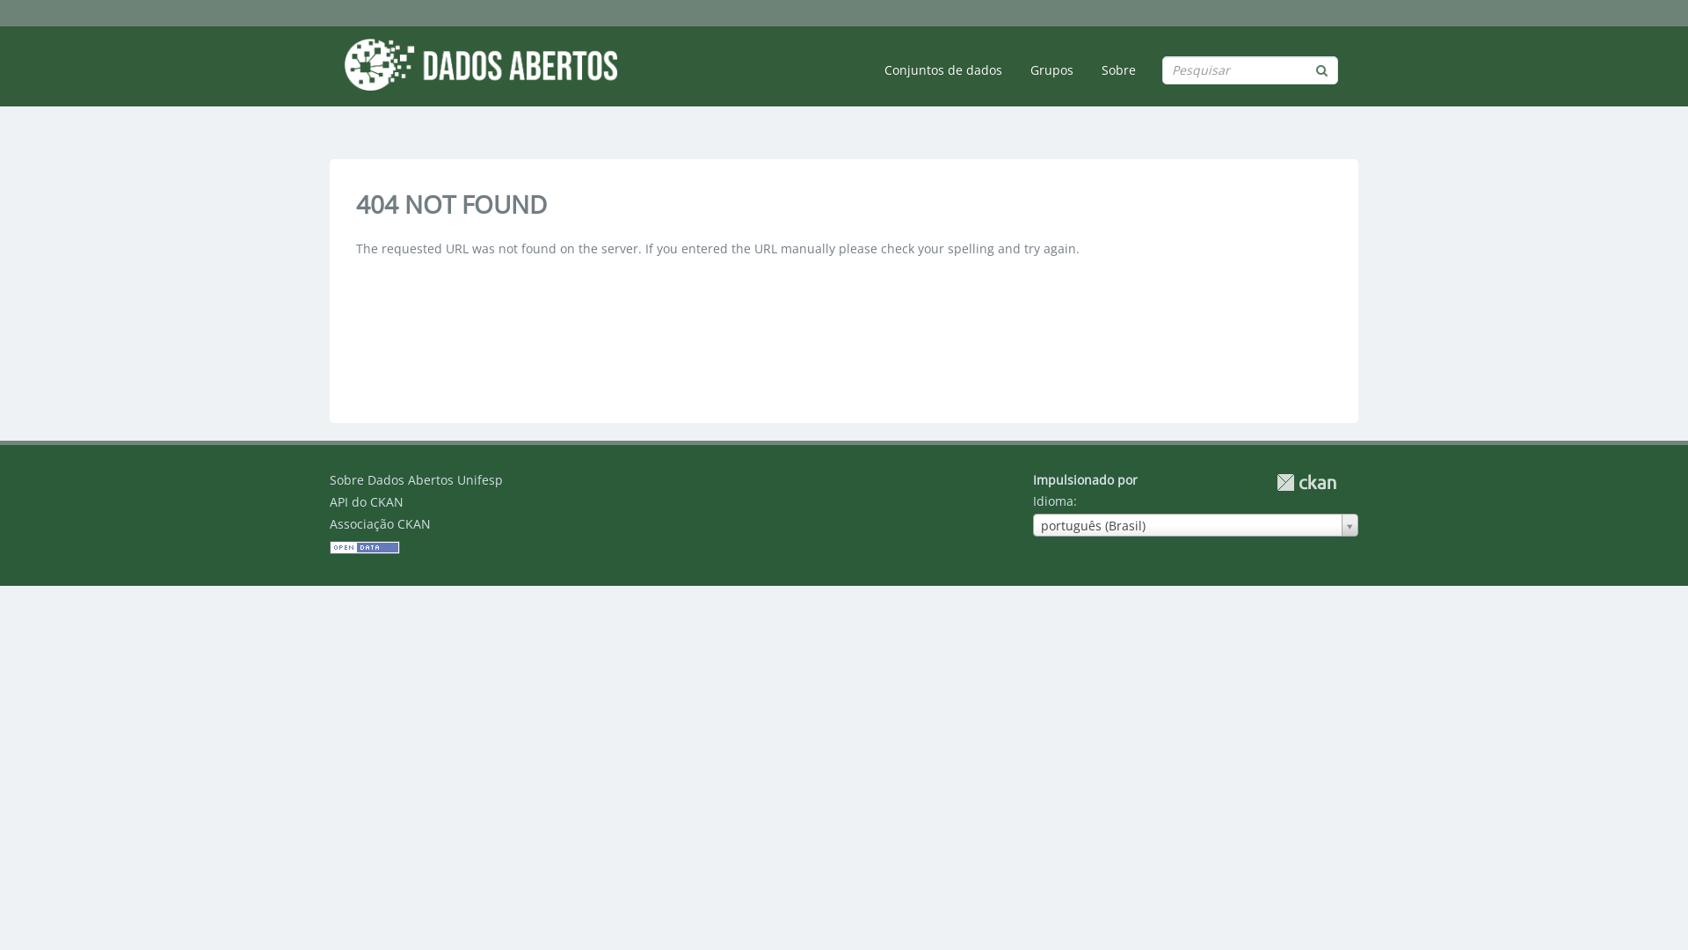 Image resolution: width=1688 pixels, height=950 pixels. What do you see at coordinates (367, 501) in the screenshot?
I see `API do CKAN` at bounding box center [367, 501].